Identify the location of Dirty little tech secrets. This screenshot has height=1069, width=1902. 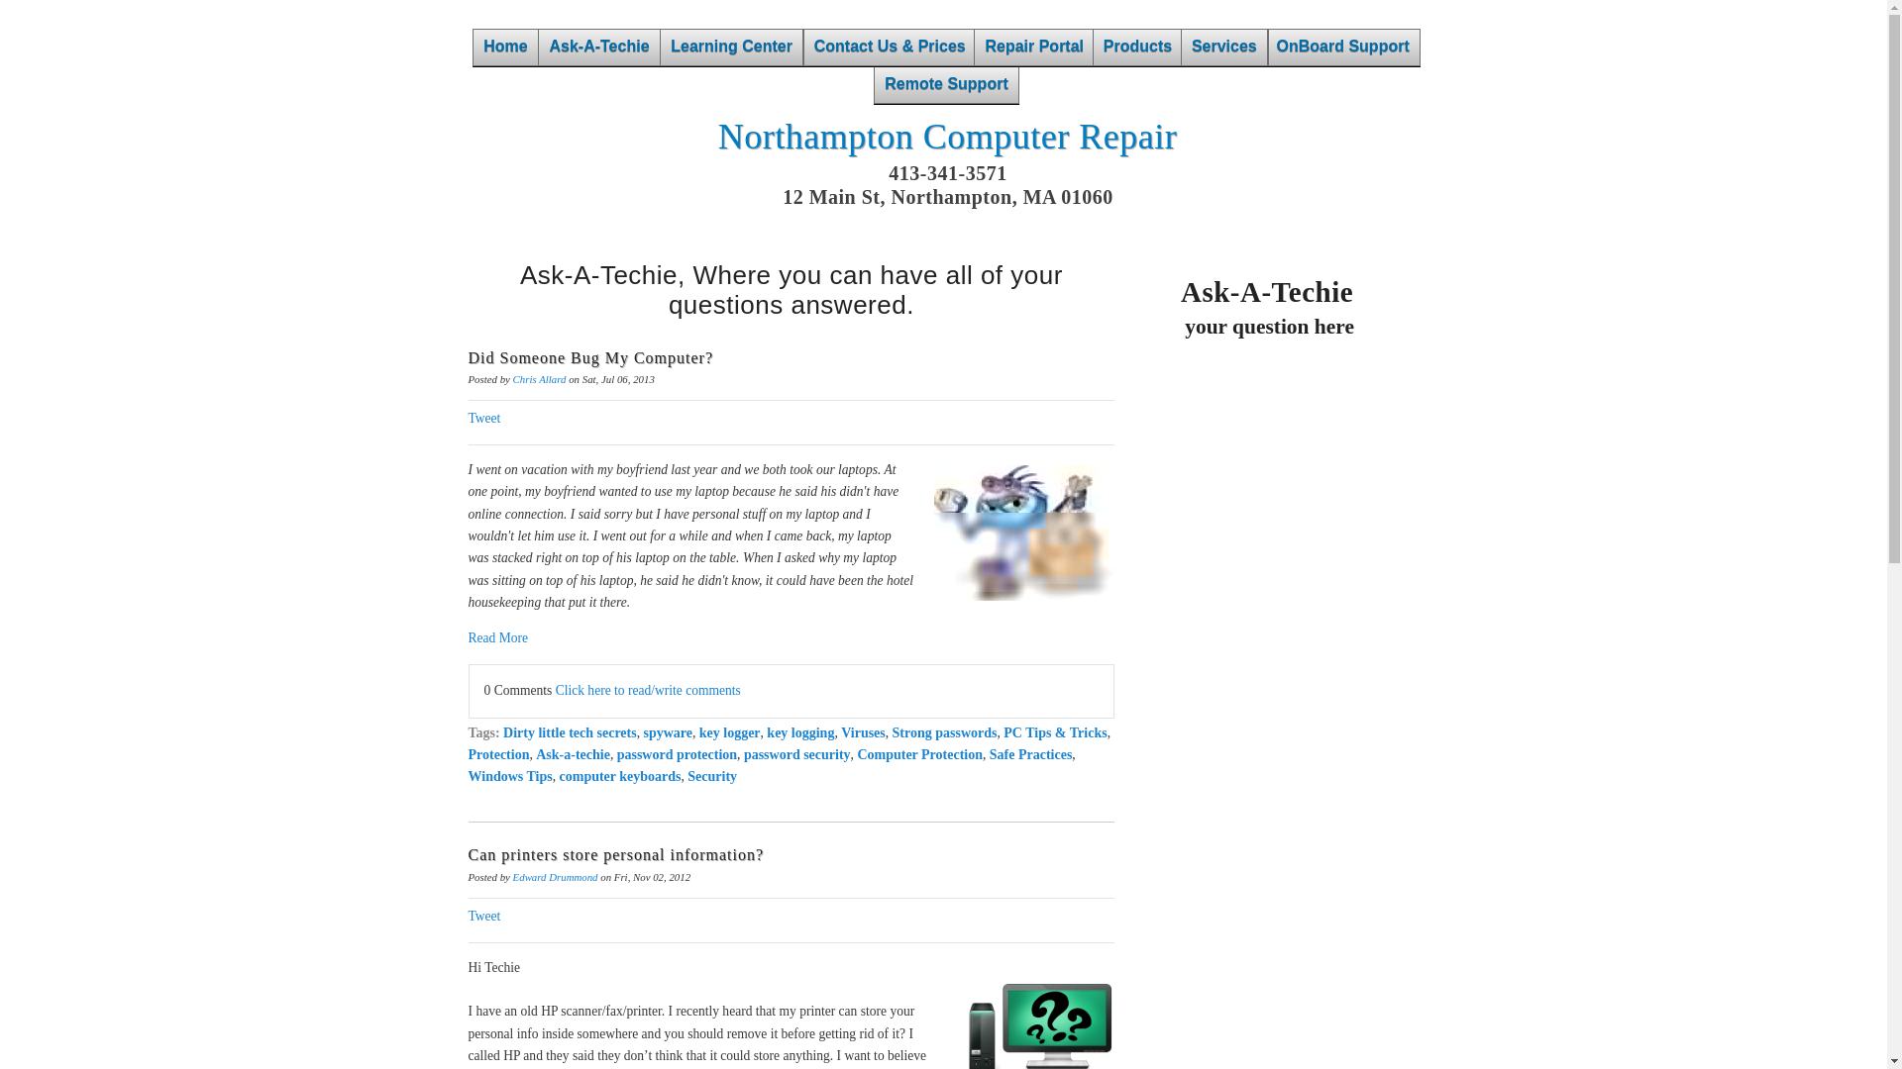
(571, 732).